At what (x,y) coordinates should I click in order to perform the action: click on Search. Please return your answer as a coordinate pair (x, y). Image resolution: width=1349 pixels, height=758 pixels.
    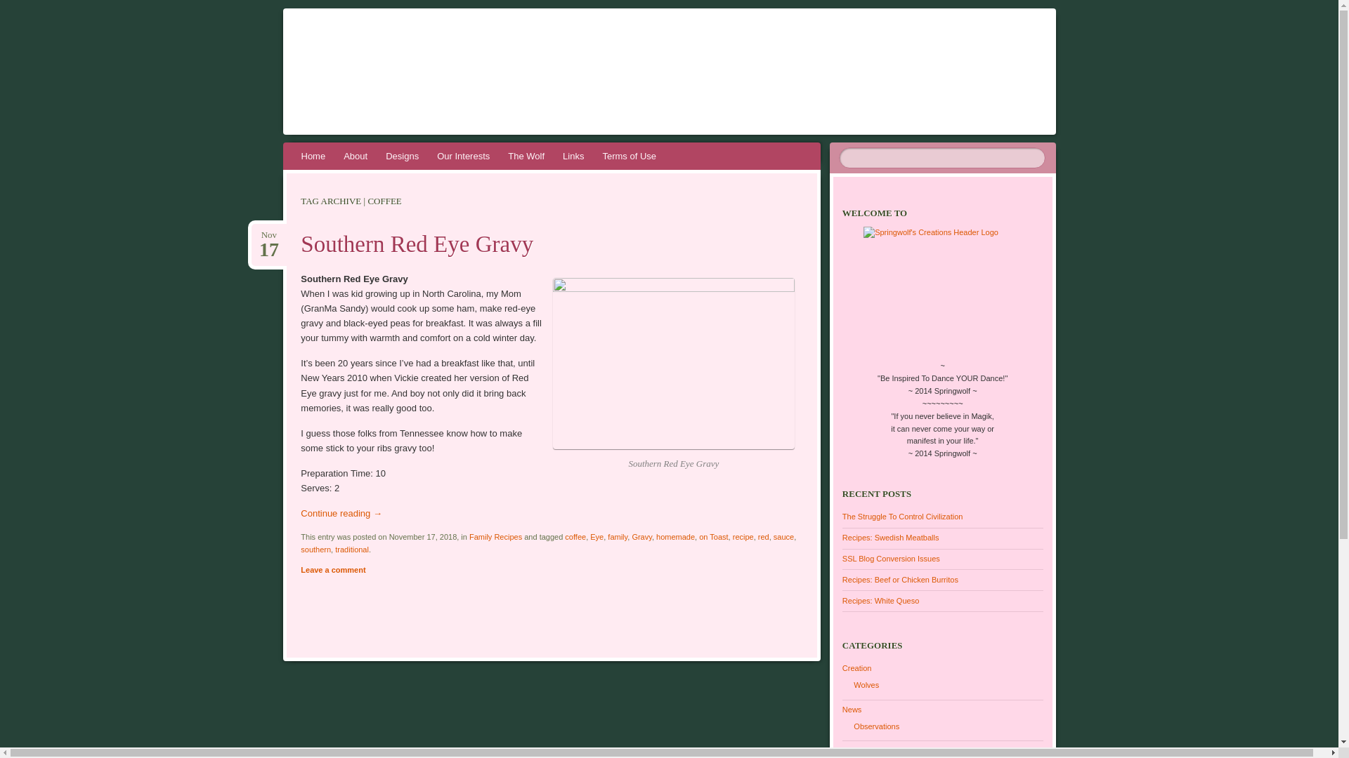
    Looking at the image, I should click on (20, 7).